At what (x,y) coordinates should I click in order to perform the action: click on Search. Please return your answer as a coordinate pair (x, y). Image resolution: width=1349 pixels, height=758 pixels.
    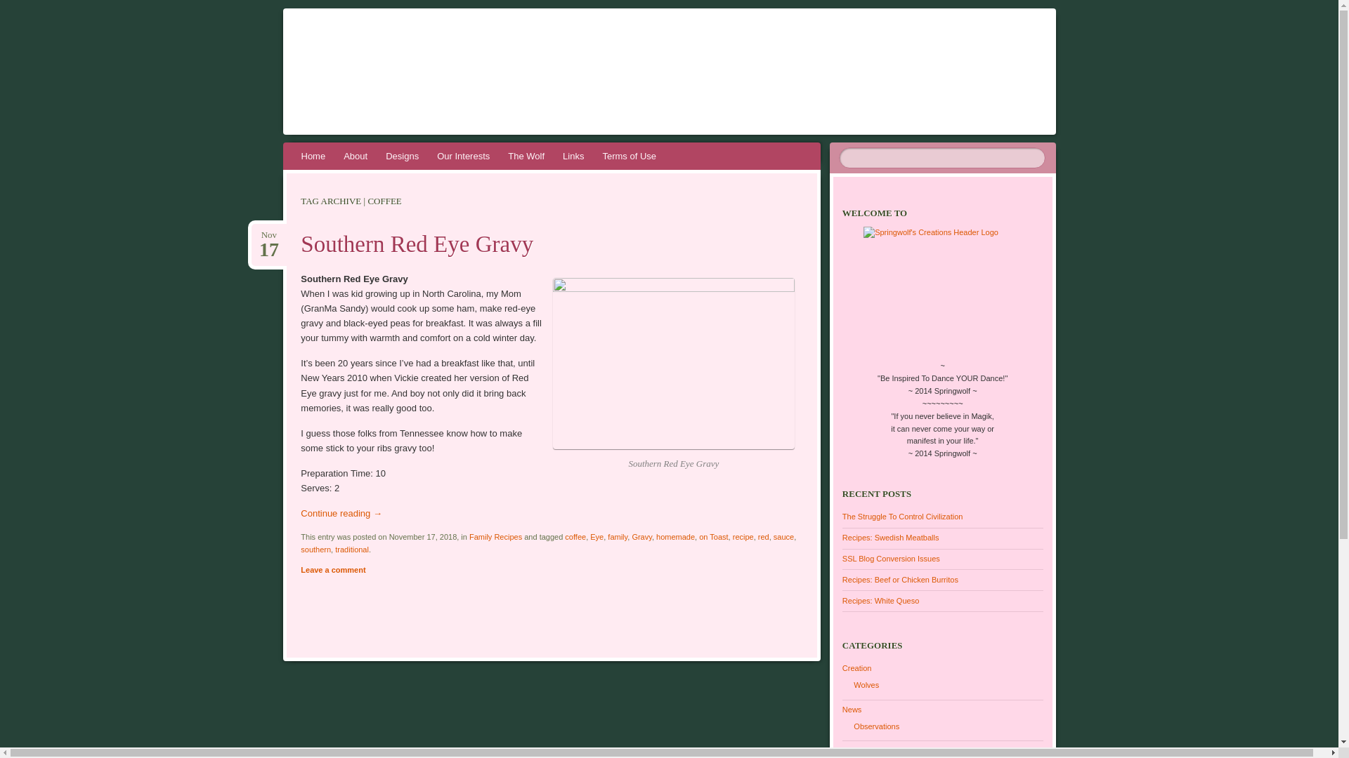
    Looking at the image, I should click on (20, 7).